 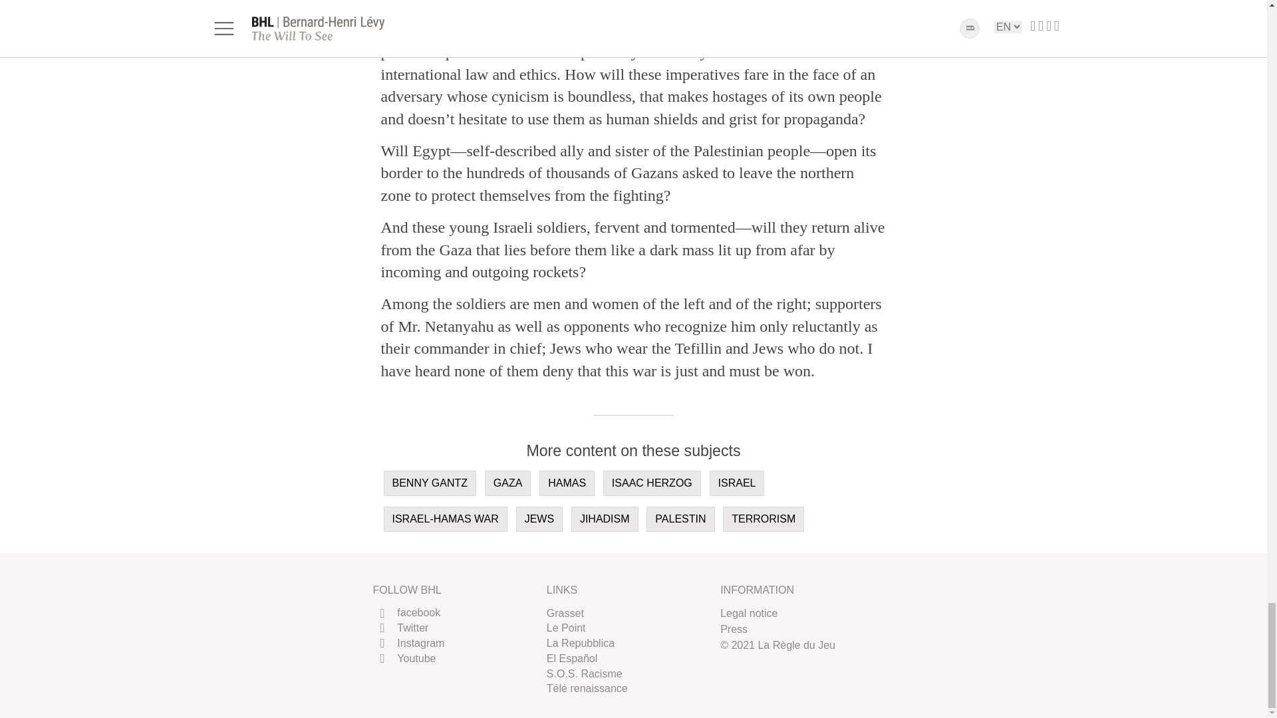 I want to click on facebook, so click(x=406, y=612).